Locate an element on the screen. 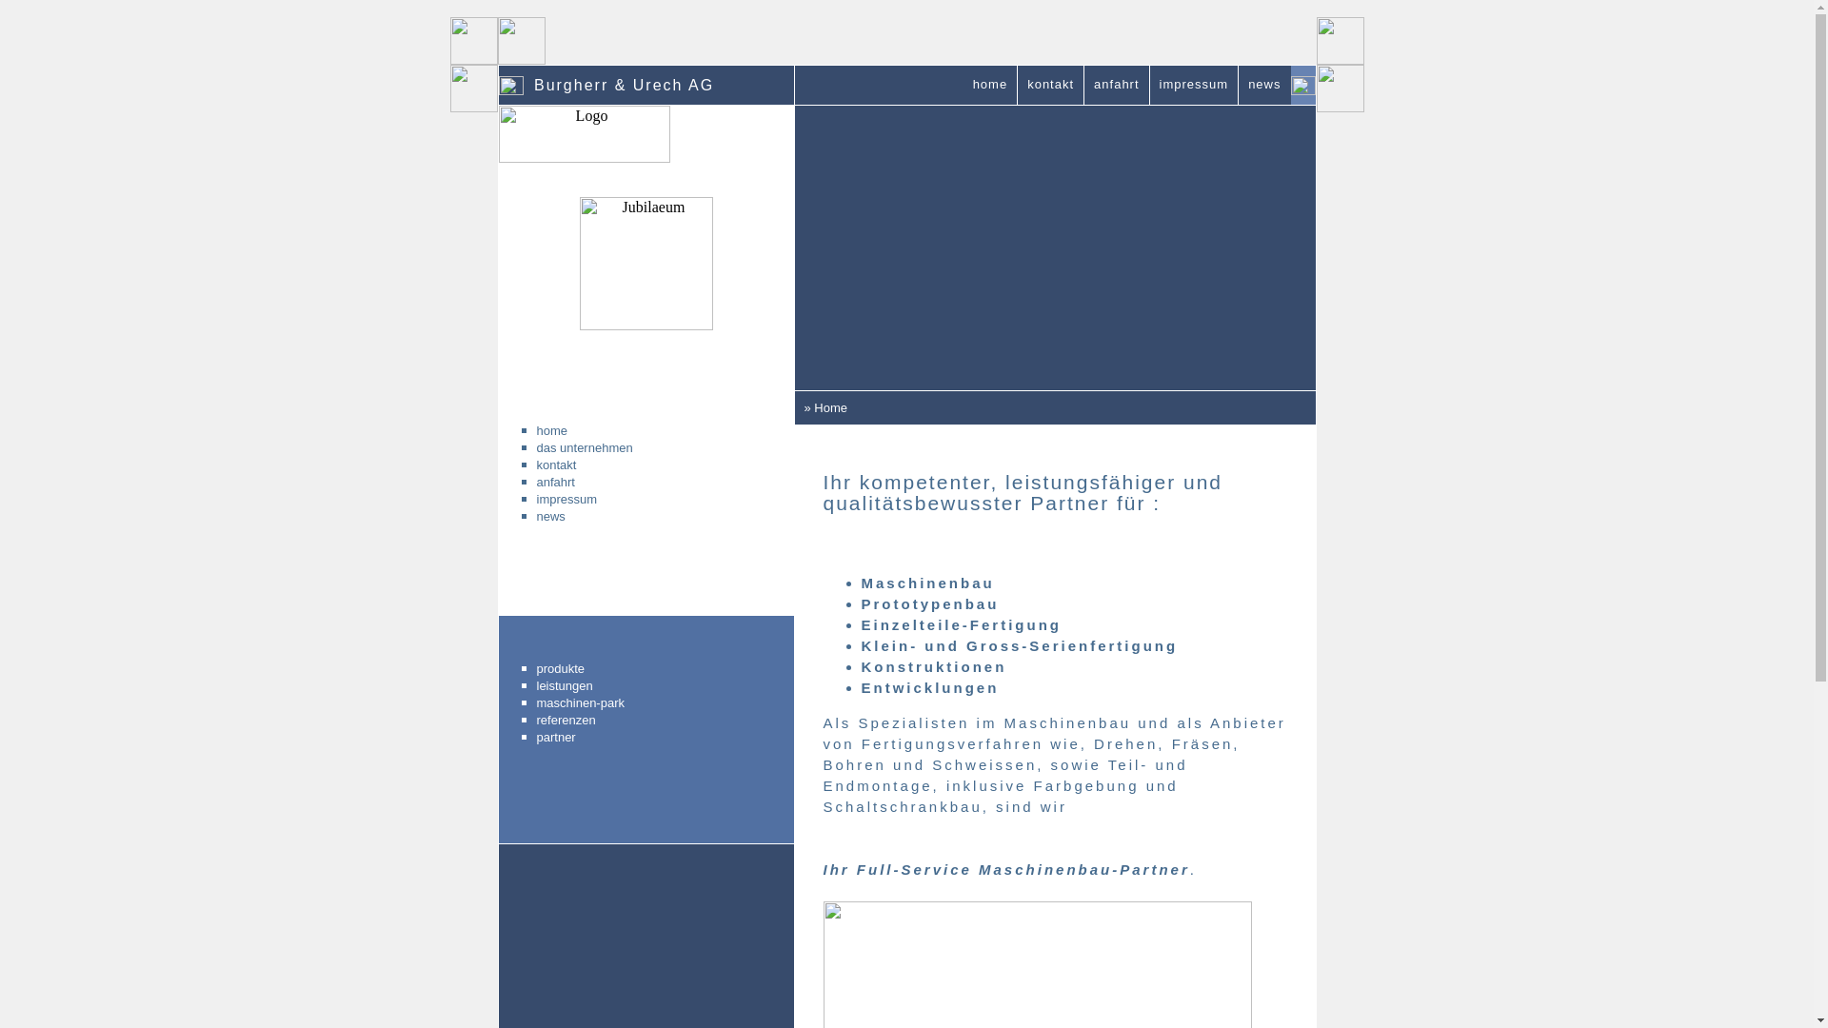 This screenshot has height=1028, width=1828. maschinen-park is located at coordinates (632, 703).